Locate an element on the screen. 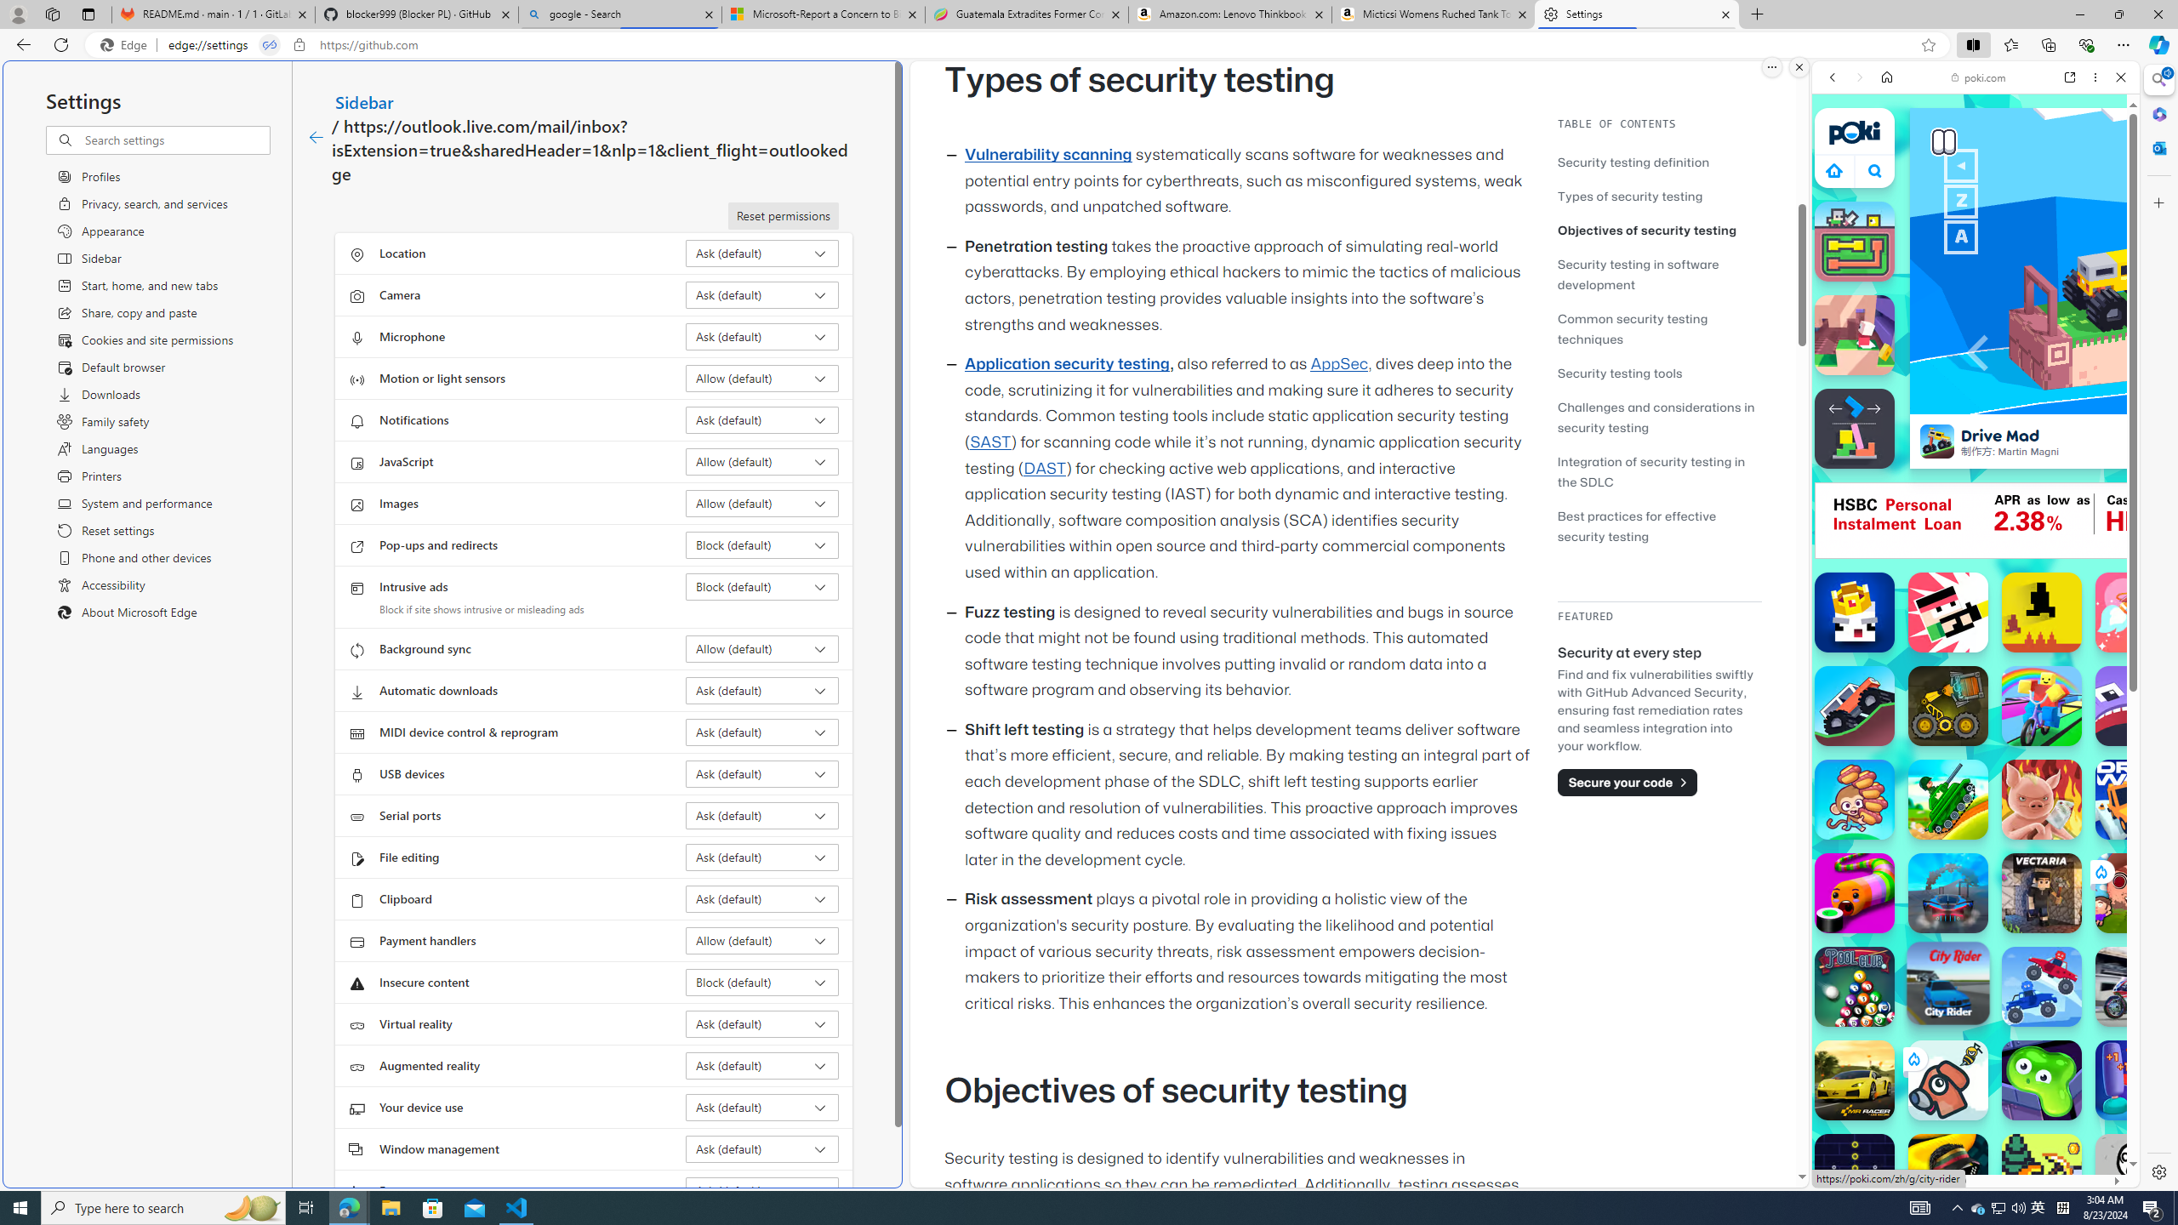 The image size is (2178, 1225). MR RACER - Car Racing MR RACER - Car Racing is located at coordinates (1855, 1080).